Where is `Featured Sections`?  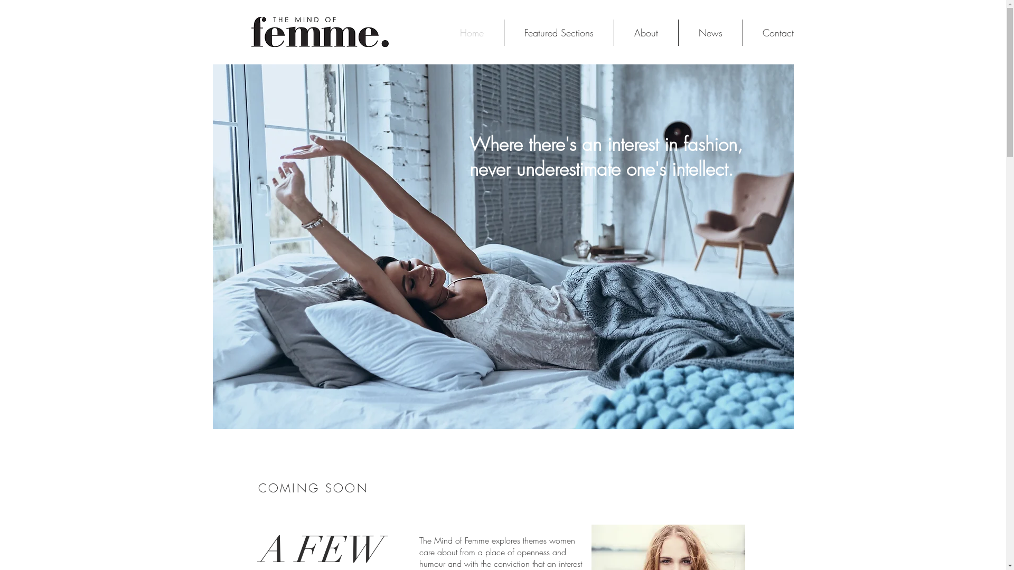
Featured Sections is located at coordinates (559, 33).